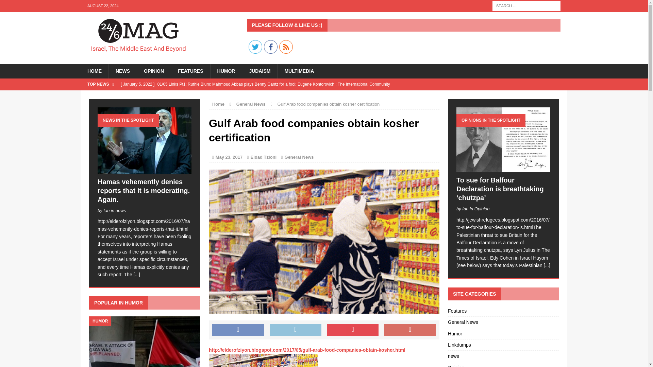 The width and height of the screenshot is (653, 367). I want to click on General News, so click(251, 104).